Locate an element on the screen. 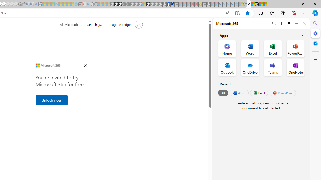 The width and height of the screenshot is (321, 180). Close Microsoft 365 pane is located at coordinates (315, 33).